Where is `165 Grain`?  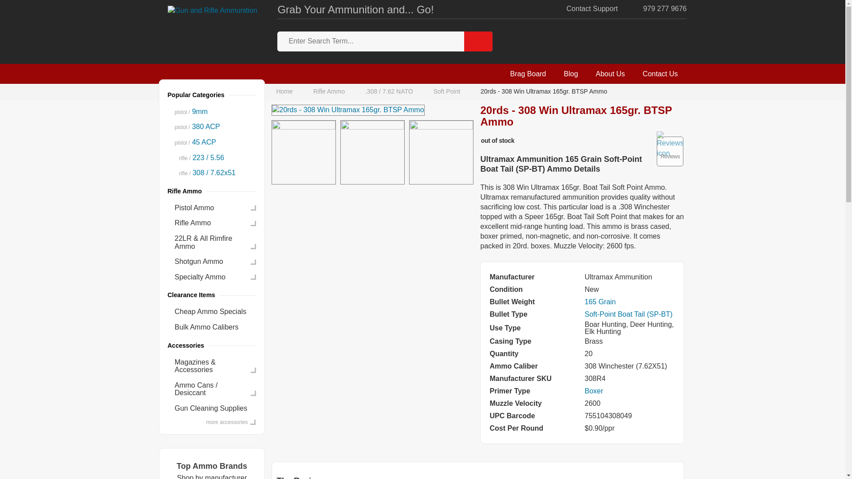
165 Grain is located at coordinates (600, 302).